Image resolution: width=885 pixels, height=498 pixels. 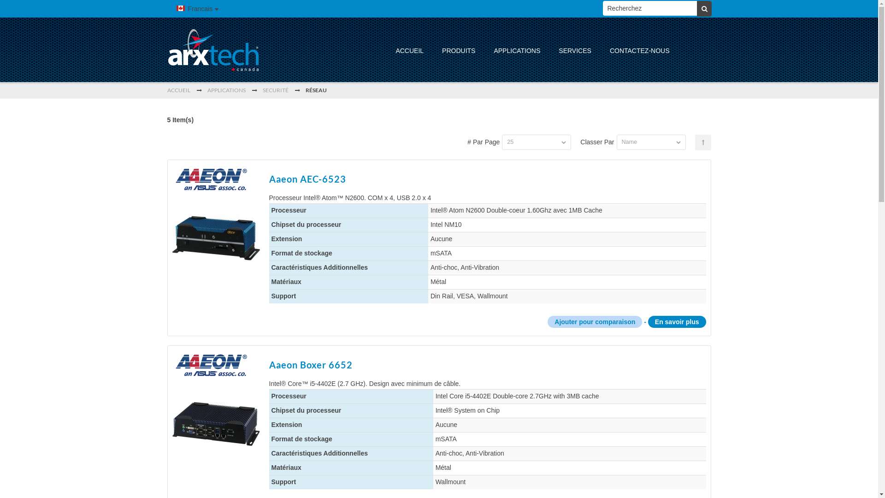 What do you see at coordinates (227, 90) in the screenshot?
I see `APPLICATIONS` at bounding box center [227, 90].